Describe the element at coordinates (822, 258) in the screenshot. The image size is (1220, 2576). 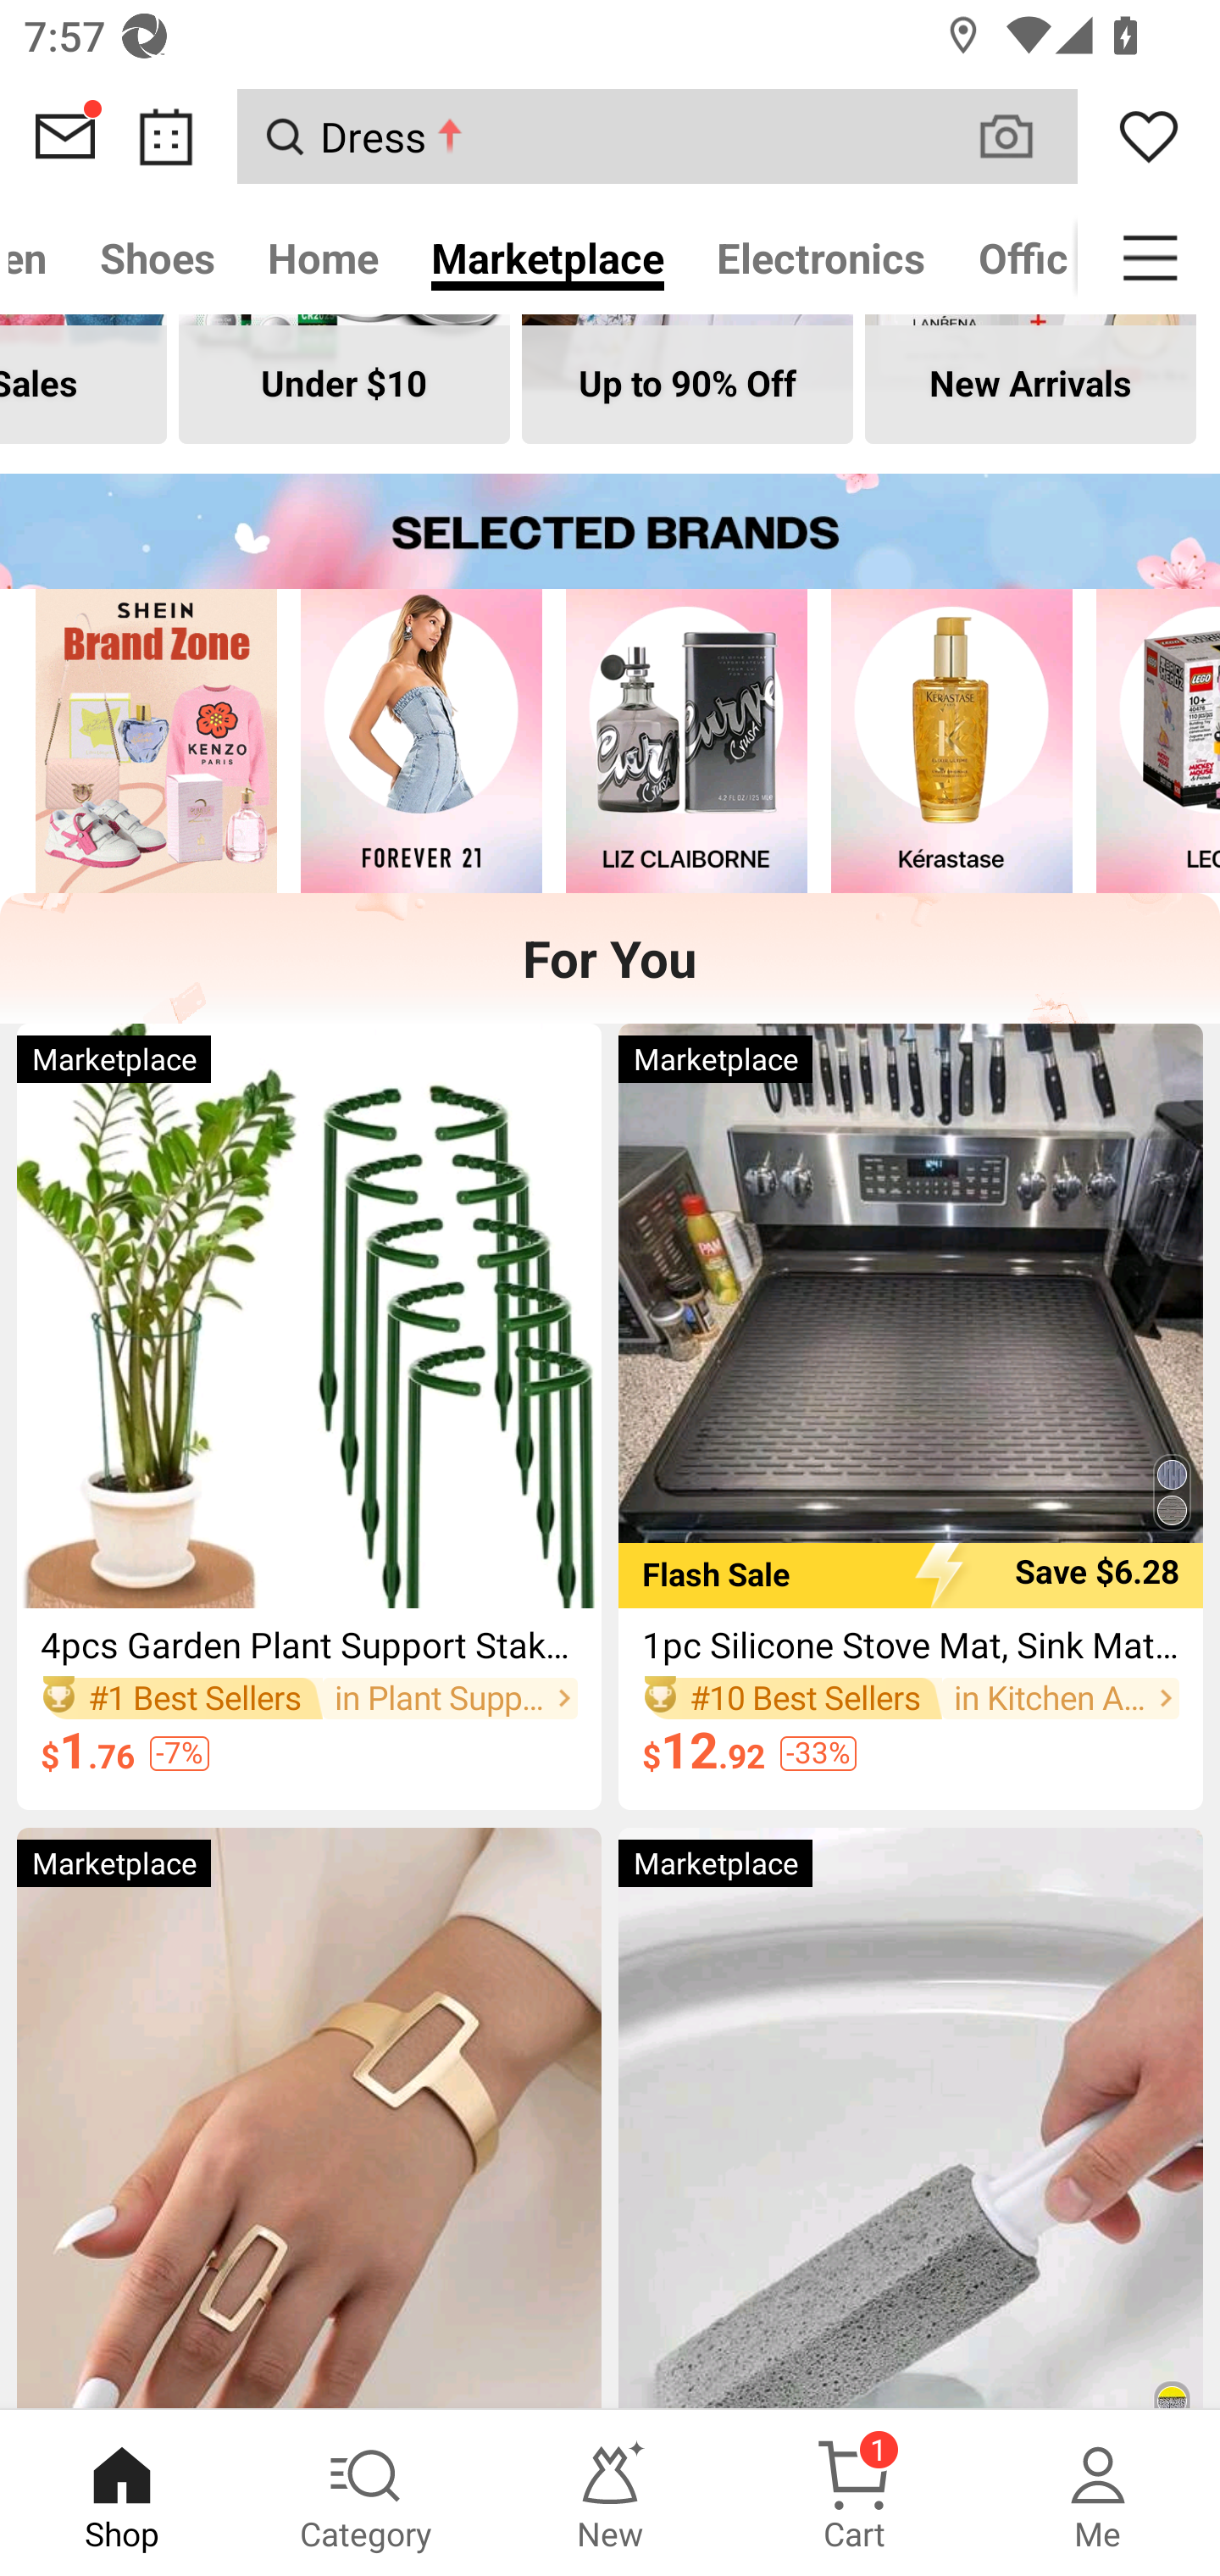
I see `Electronics` at that location.